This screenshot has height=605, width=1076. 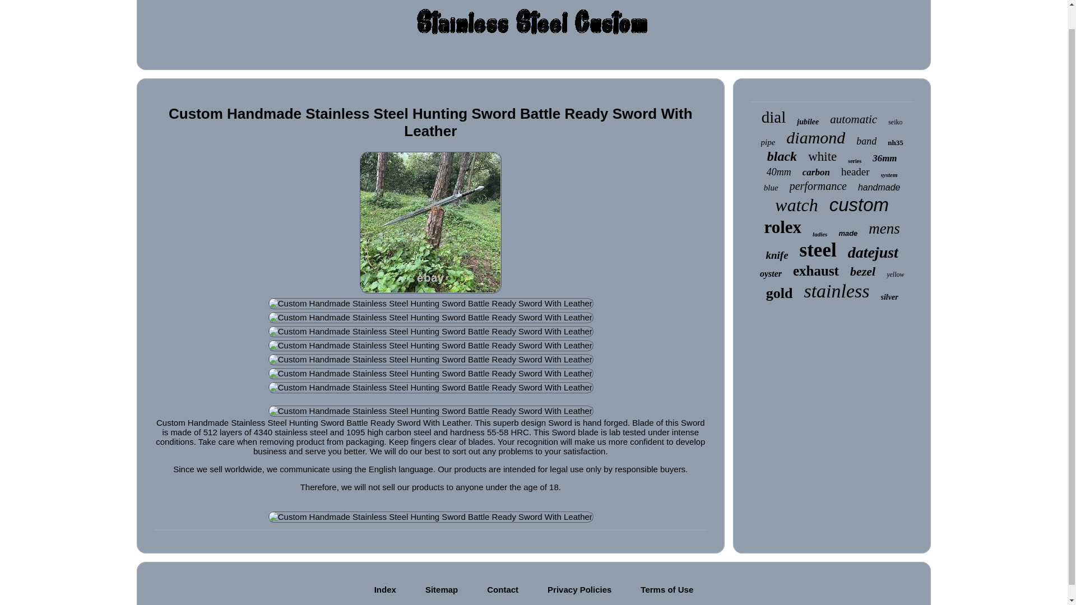 I want to click on header, so click(x=855, y=171).